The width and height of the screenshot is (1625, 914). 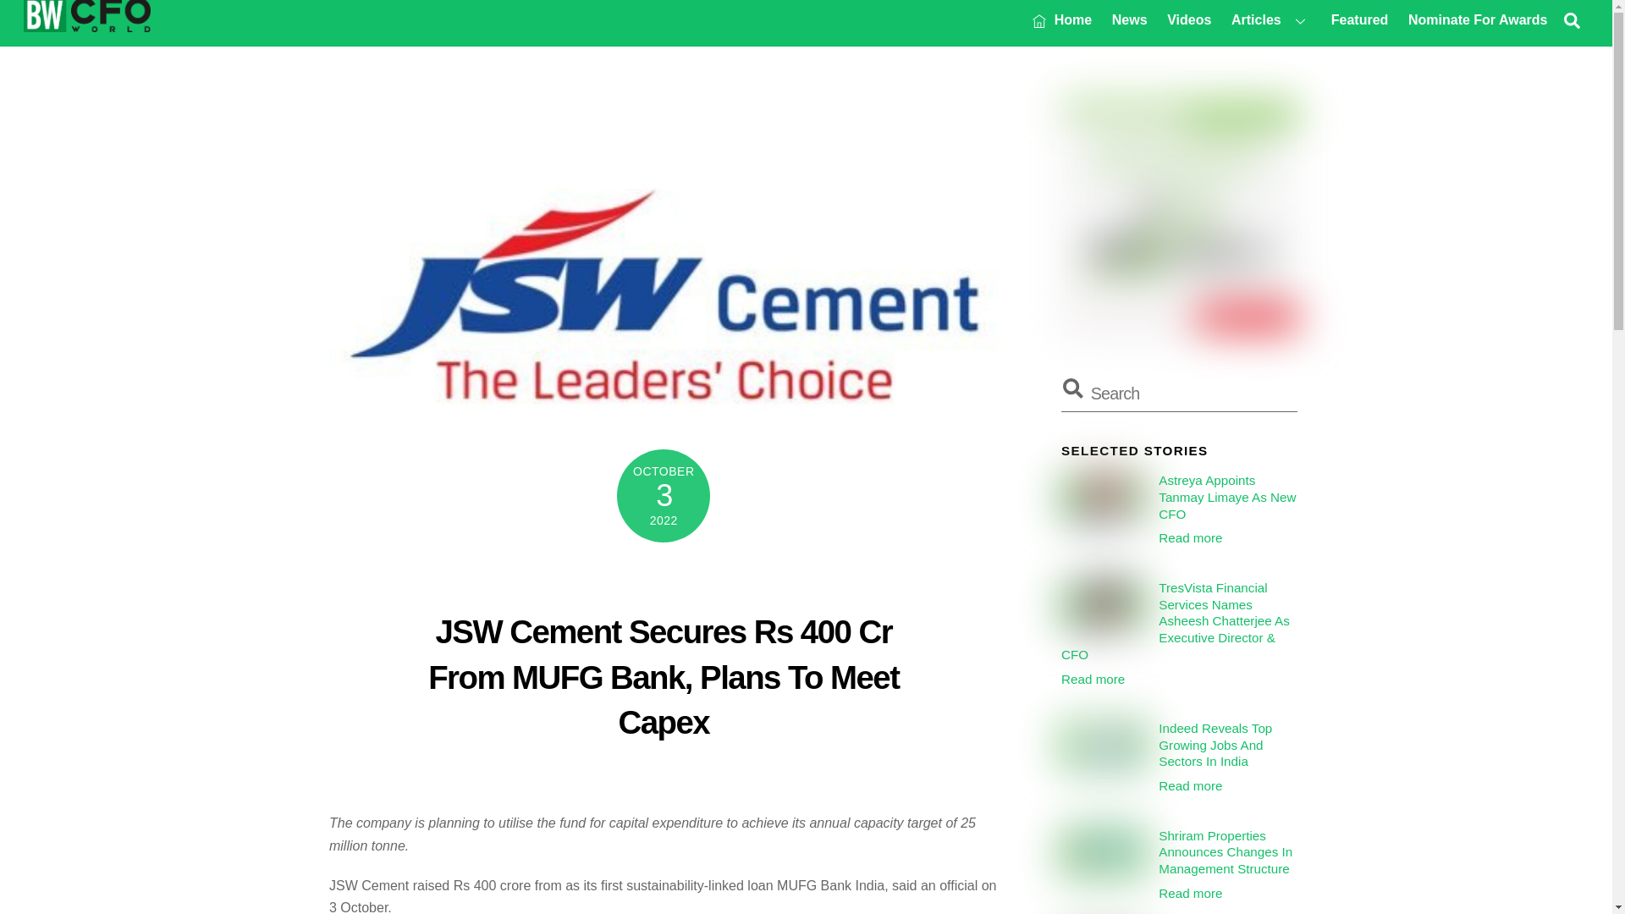 What do you see at coordinates (806, 20) in the screenshot?
I see `Read more` at bounding box center [806, 20].